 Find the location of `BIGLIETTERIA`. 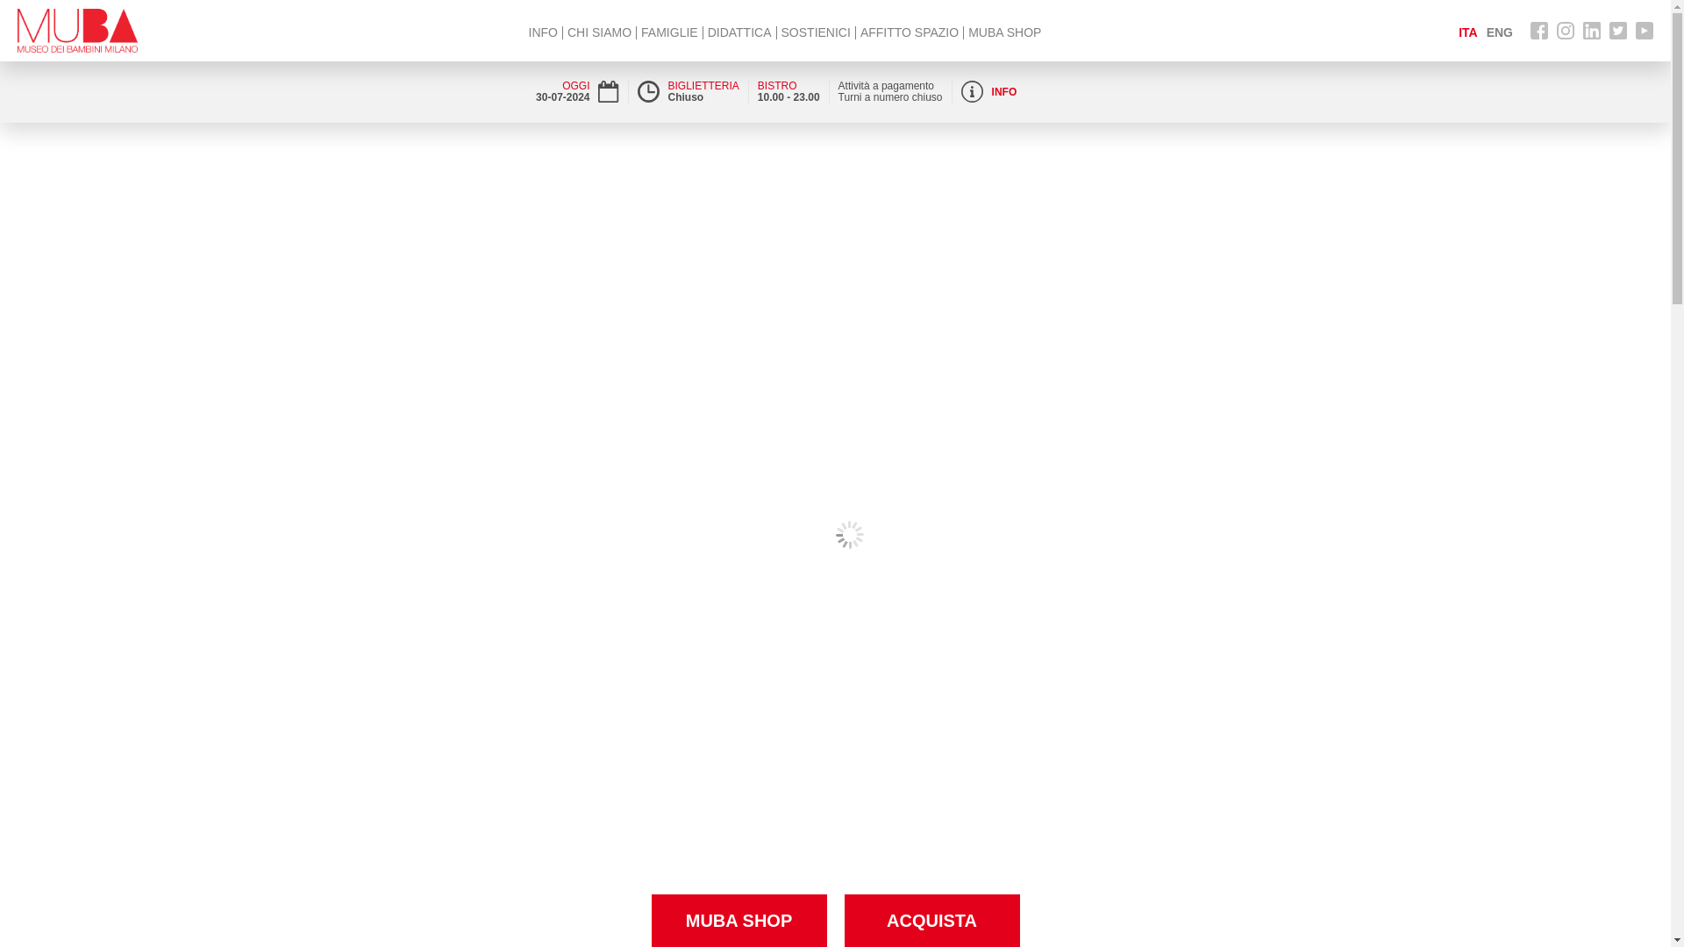

BIGLIETTERIA is located at coordinates (703, 85).